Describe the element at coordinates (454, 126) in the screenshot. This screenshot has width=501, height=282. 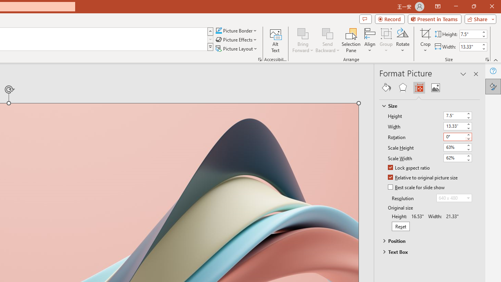
I see `Width` at that location.